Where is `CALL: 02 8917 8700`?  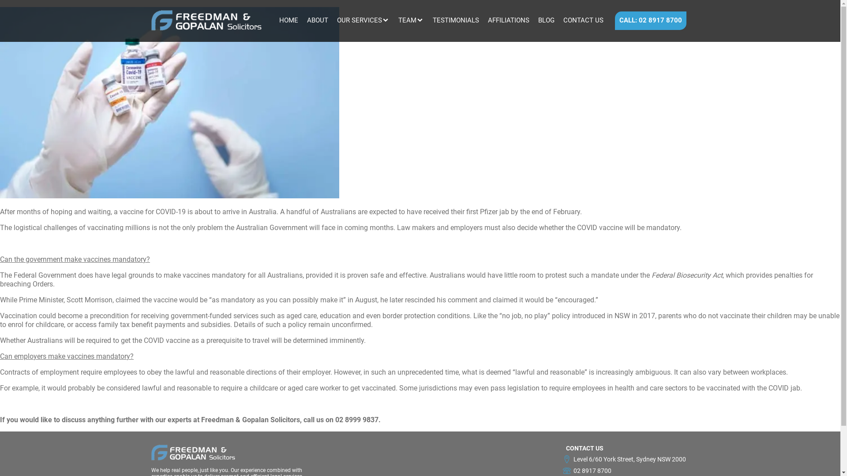
CALL: 02 8917 8700 is located at coordinates (651, 21).